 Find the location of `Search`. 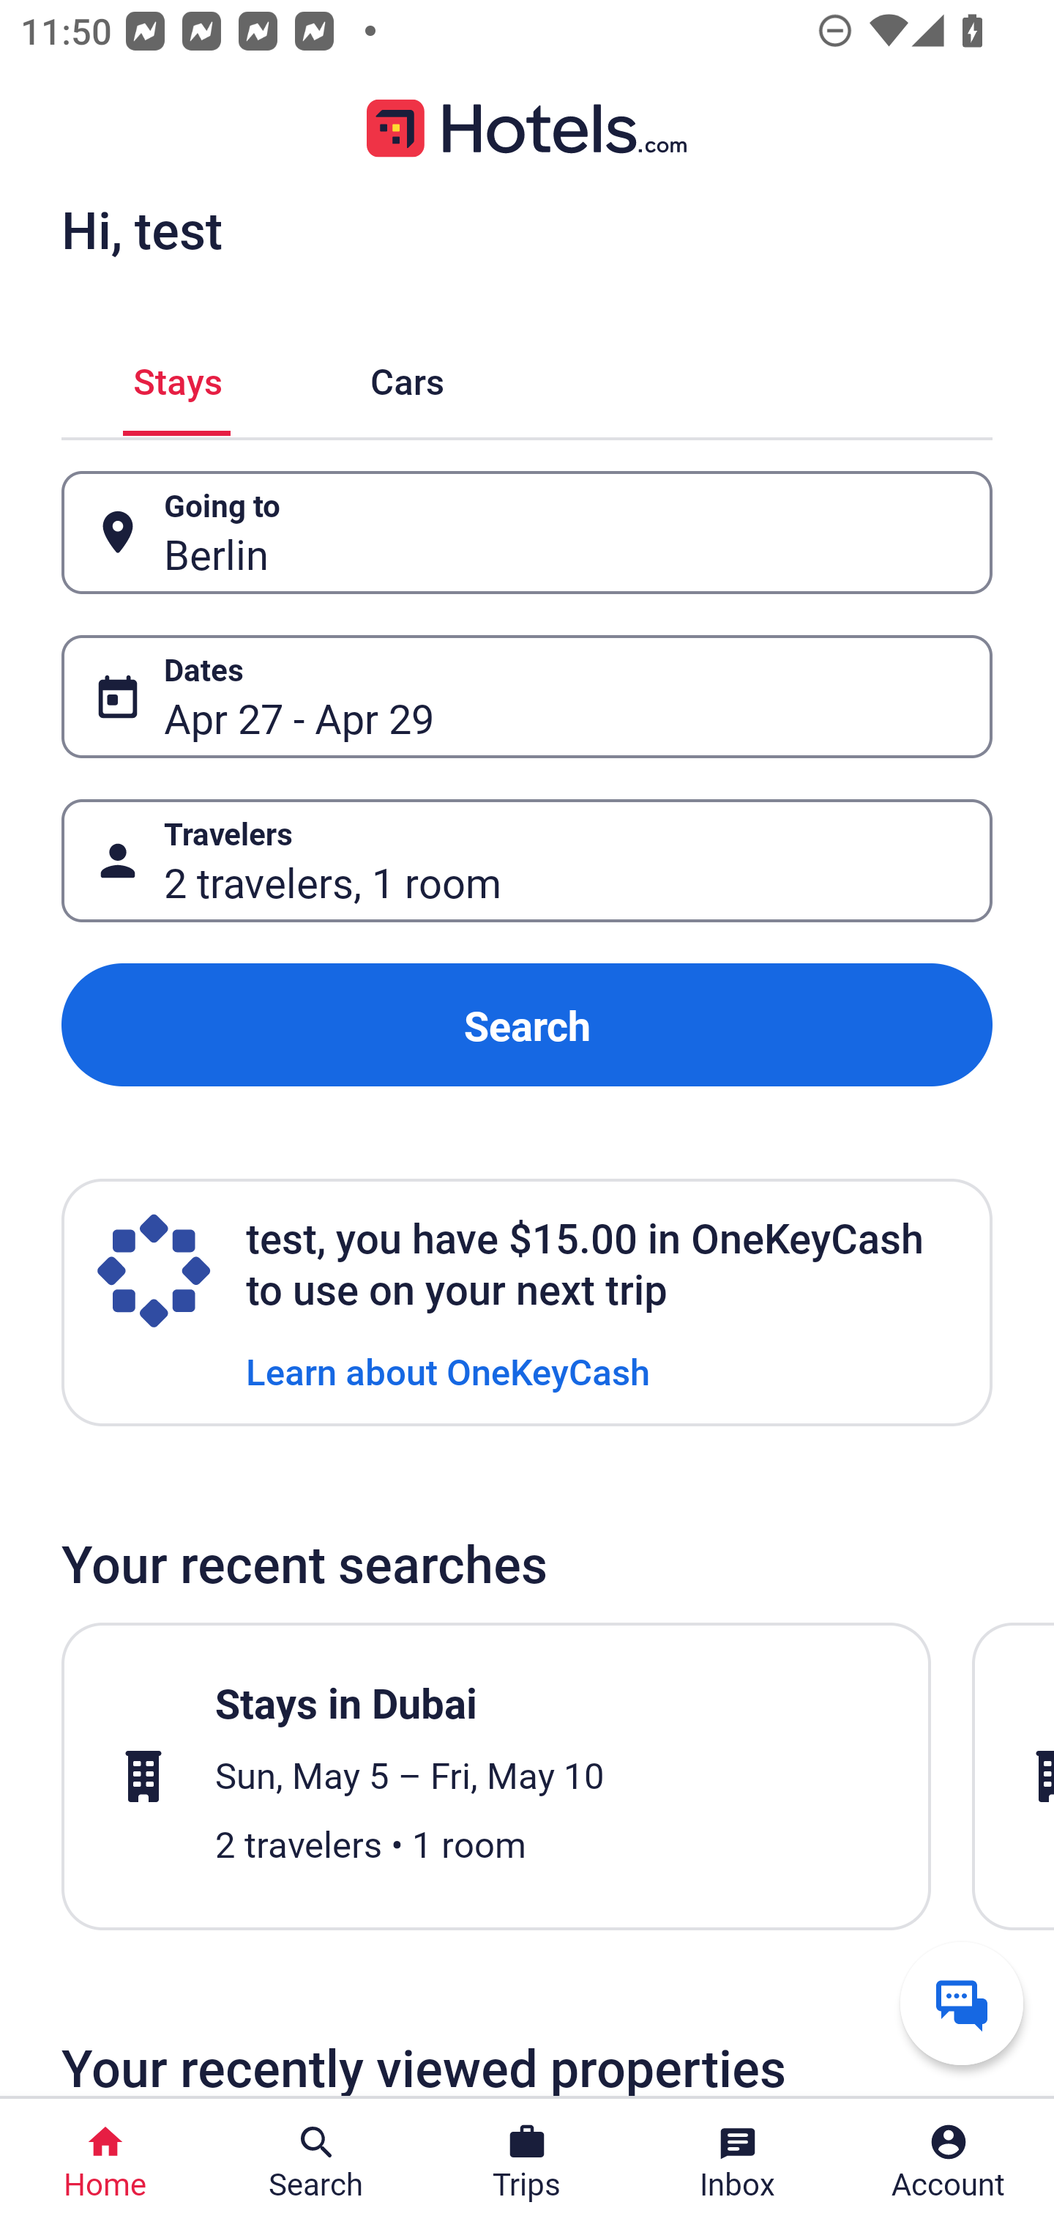

Search is located at coordinates (527, 1026).